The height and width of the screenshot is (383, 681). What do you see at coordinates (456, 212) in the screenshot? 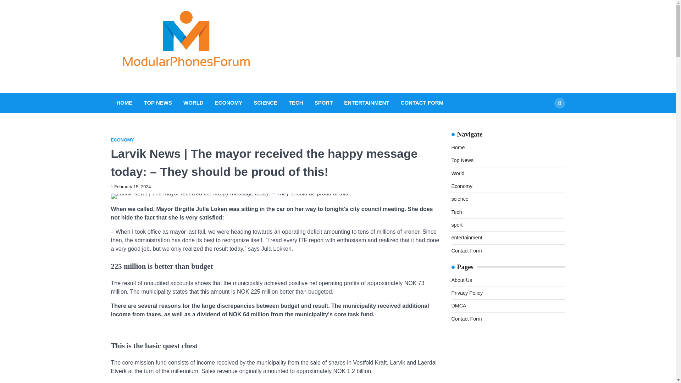
I see `Tech` at bounding box center [456, 212].